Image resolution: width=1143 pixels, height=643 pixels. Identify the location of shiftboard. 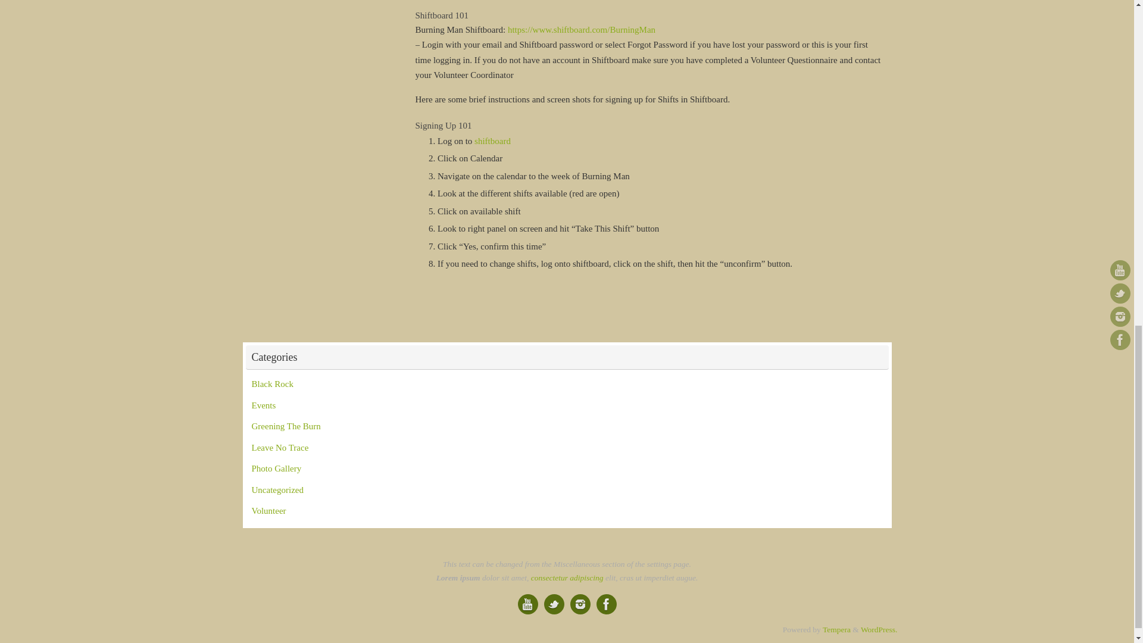
(492, 141).